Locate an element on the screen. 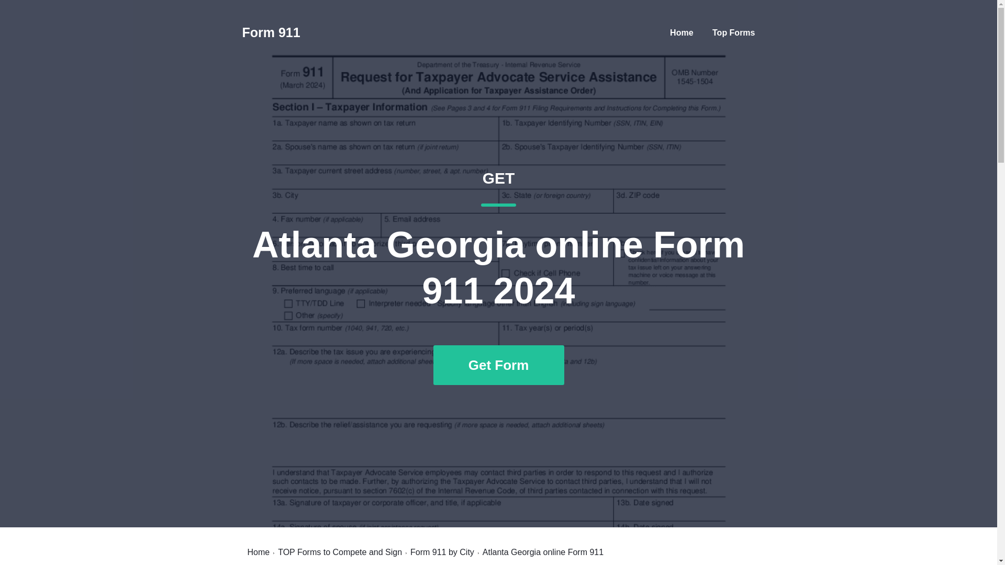  TOP Forms to Compete and Sign is located at coordinates (733, 32).